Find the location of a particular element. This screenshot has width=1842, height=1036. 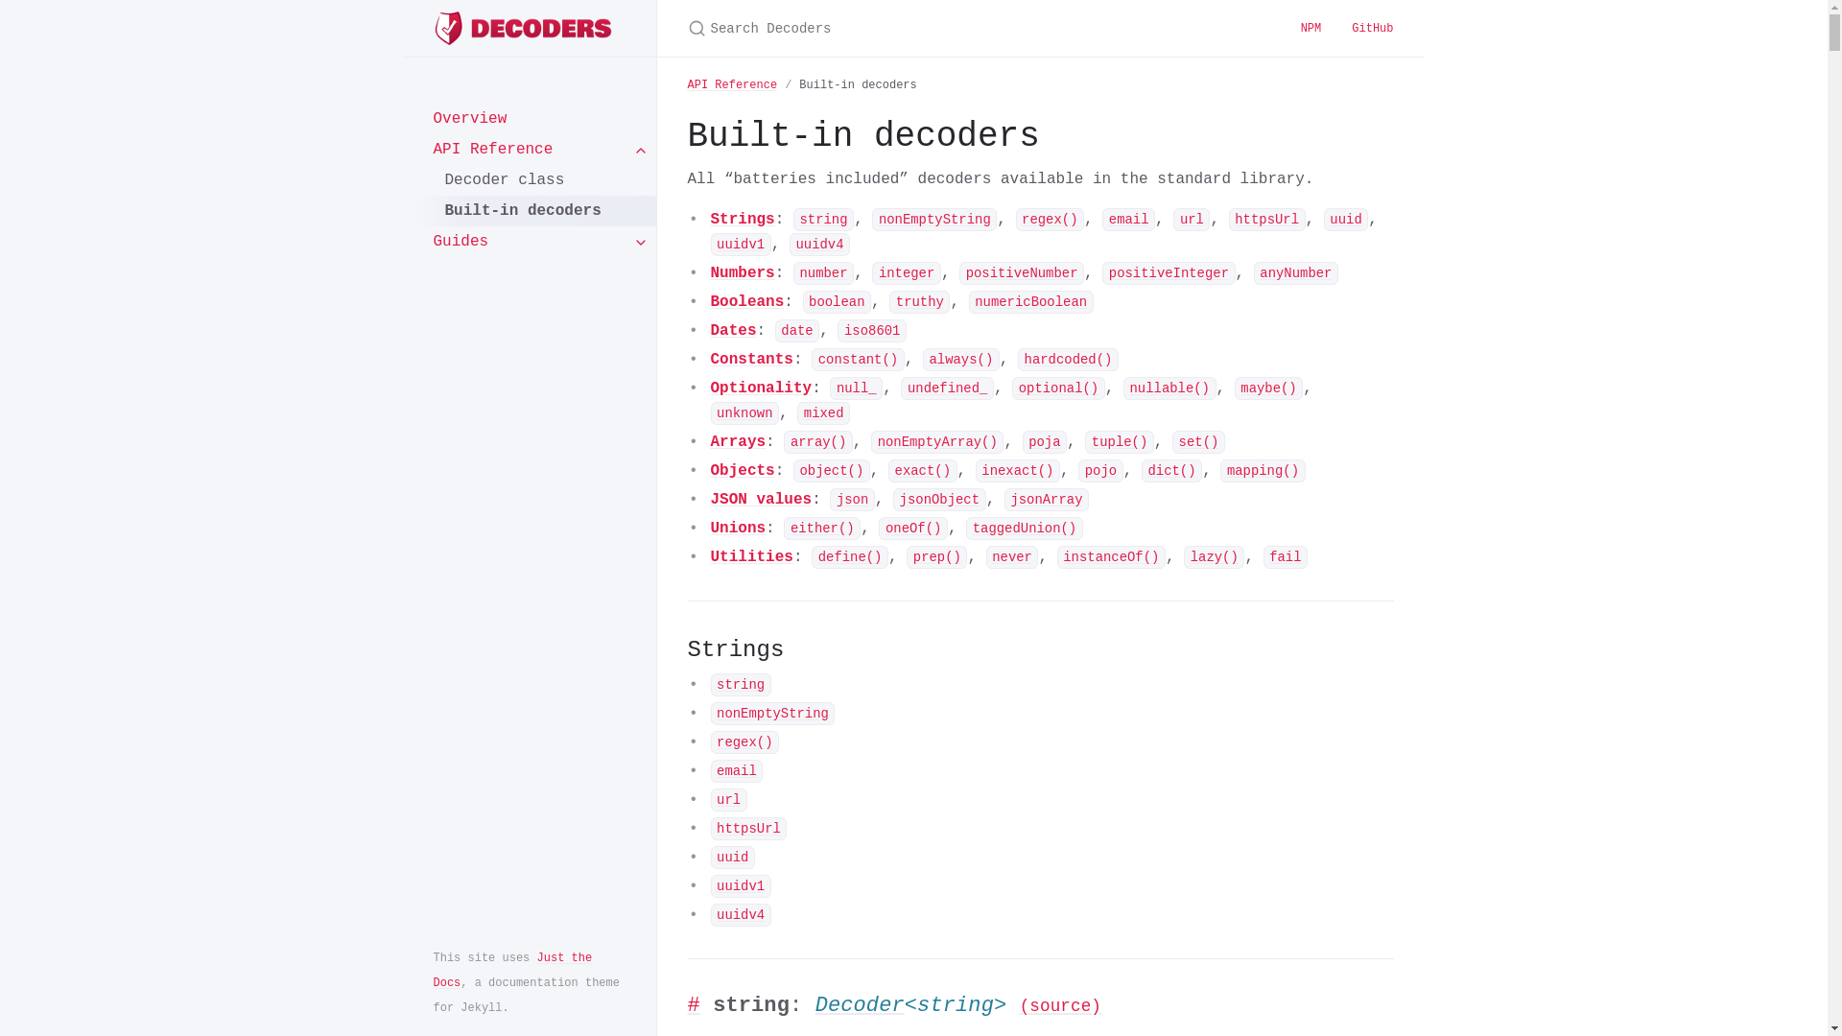

regex() is located at coordinates (744, 742).